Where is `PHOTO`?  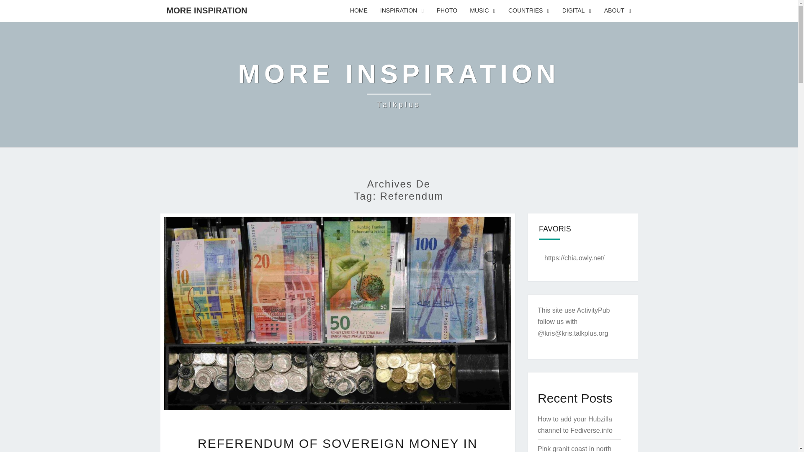
PHOTO is located at coordinates (447, 11).